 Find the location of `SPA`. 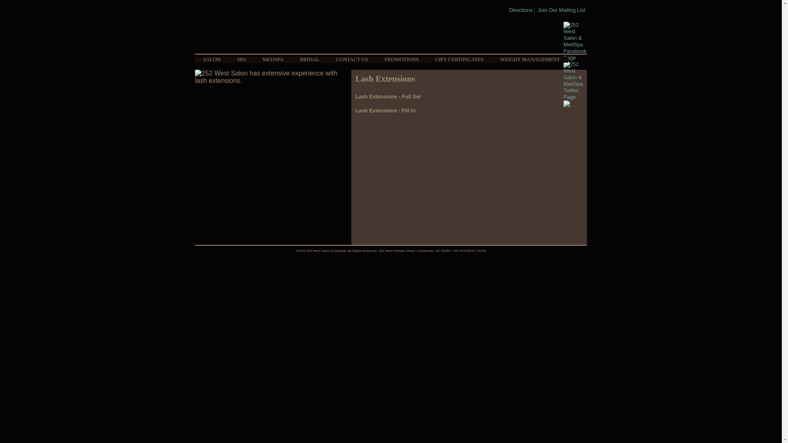

SPA is located at coordinates (242, 60).